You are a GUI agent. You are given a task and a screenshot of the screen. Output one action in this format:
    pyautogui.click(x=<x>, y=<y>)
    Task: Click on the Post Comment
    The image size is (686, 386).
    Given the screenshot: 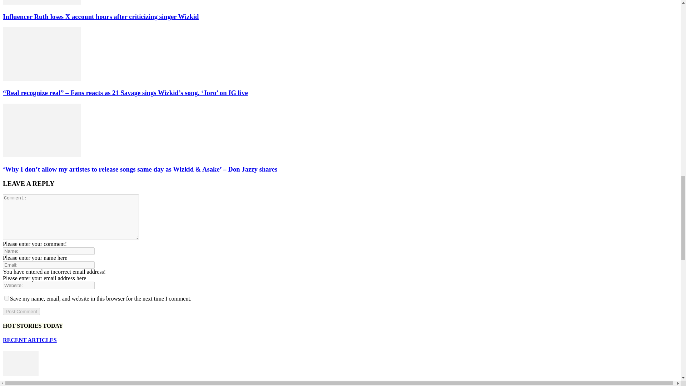 What is the action you would take?
    pyautogui.click(x=21, y=311)
    